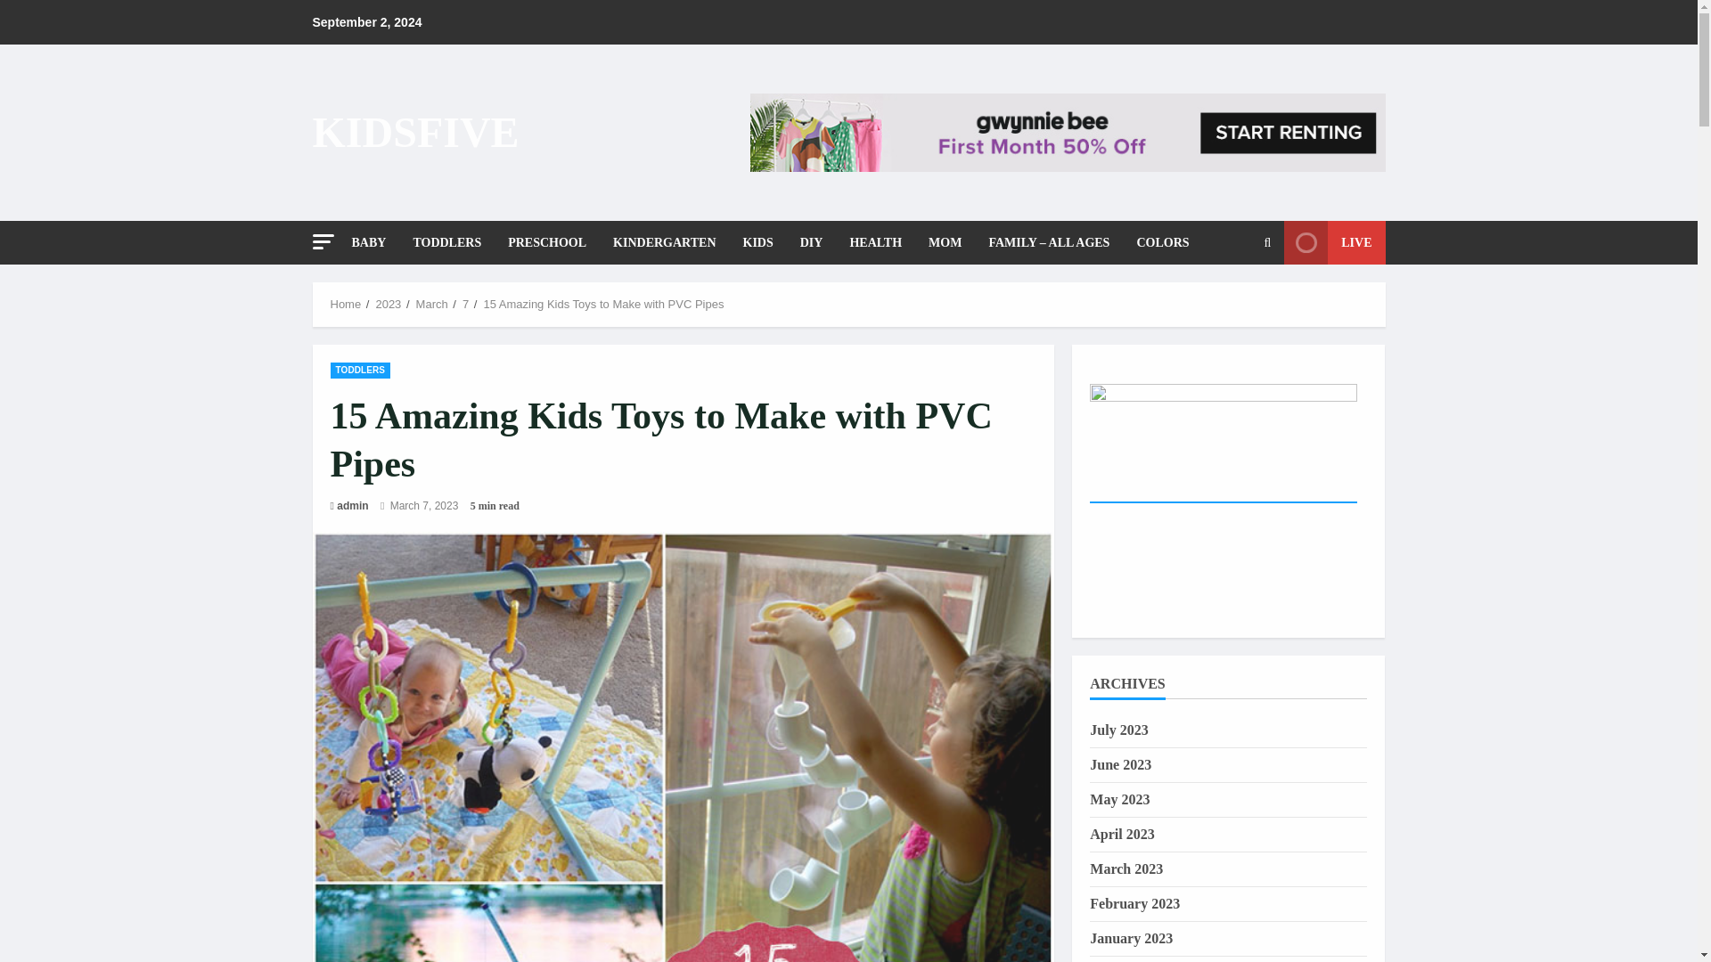 The image size is (1711, 962). I want to click on March, so click(431, 303).